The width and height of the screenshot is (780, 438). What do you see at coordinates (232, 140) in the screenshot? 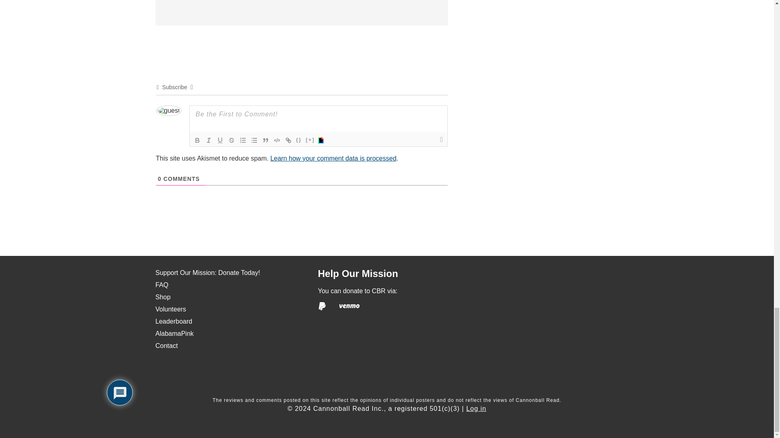
I see `Strike` at bounding box center [232, 140].